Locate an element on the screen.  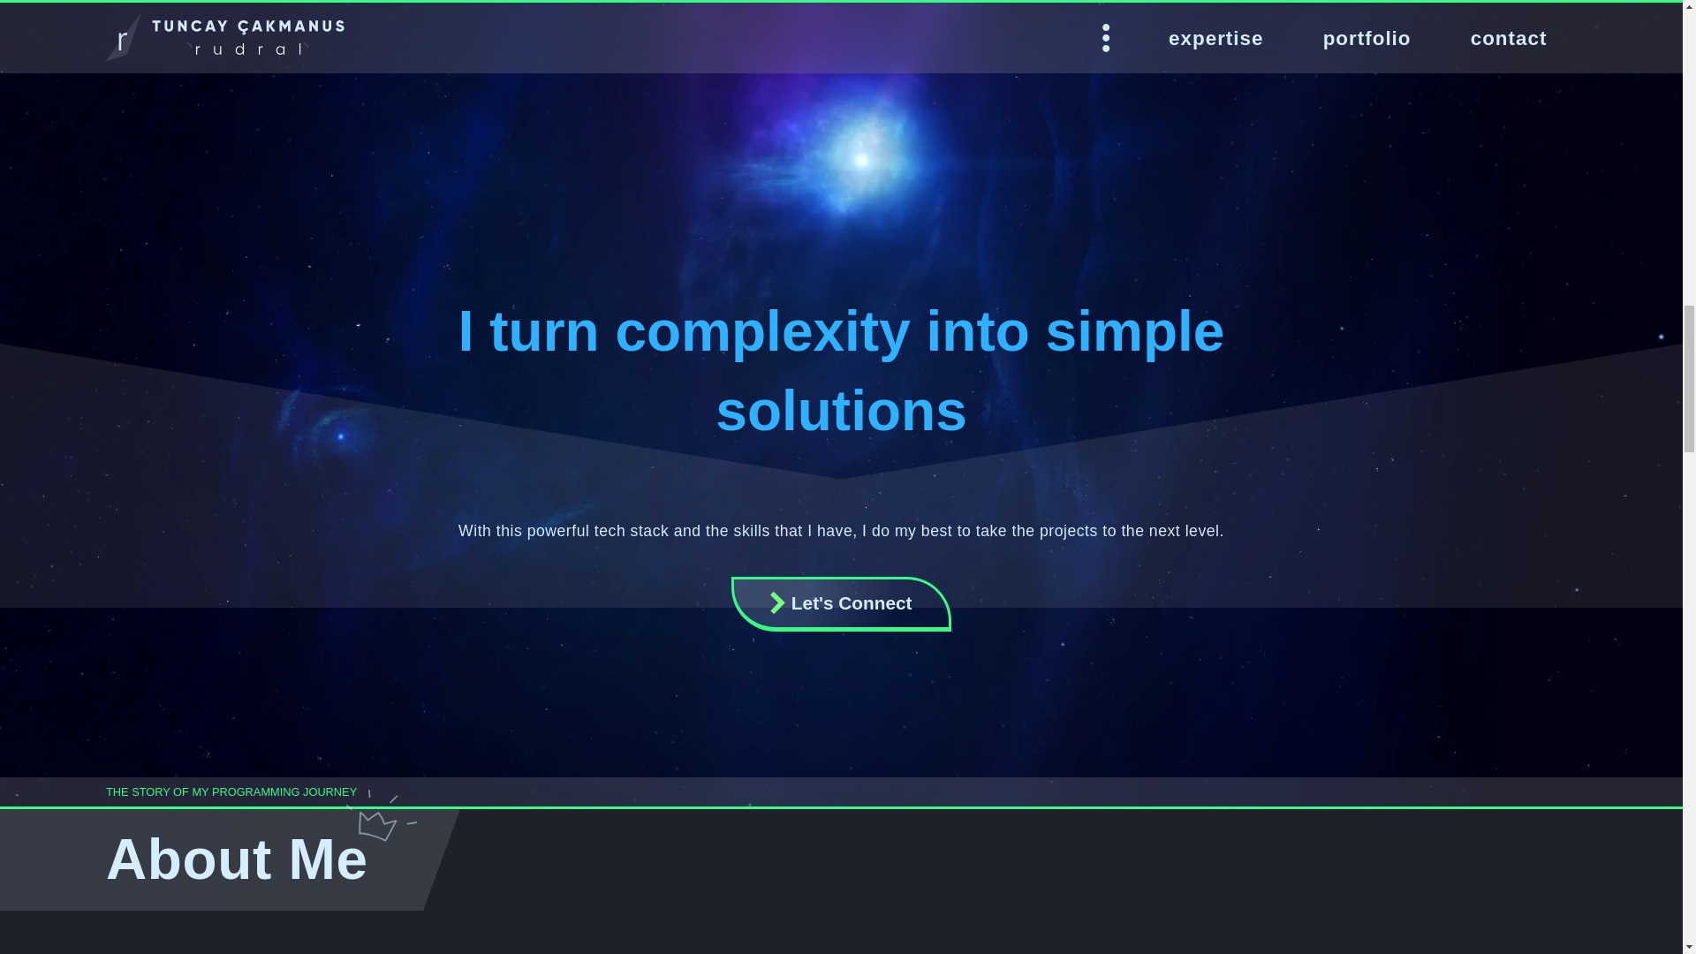
Contact is located at coordinates (841, 604).